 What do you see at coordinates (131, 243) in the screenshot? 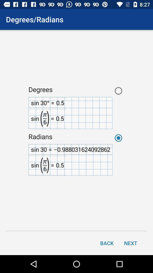
I see `launch the item to the right of the back icon` at bounding box center [131, 243].